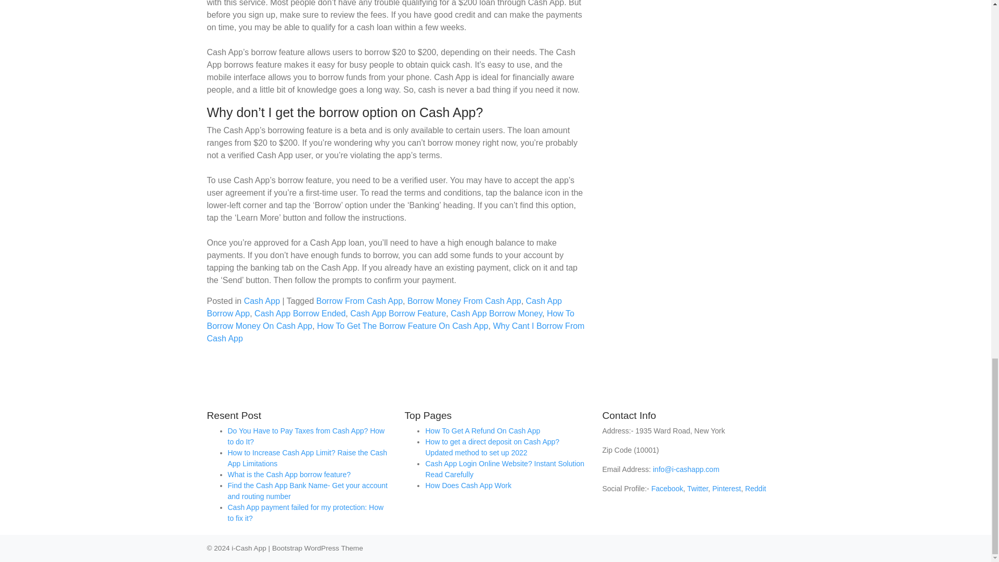  What do you see at coordinates (384, 307) in the screenshot?
I see `Cash App Borrow App` at bounding box center [384, 307].